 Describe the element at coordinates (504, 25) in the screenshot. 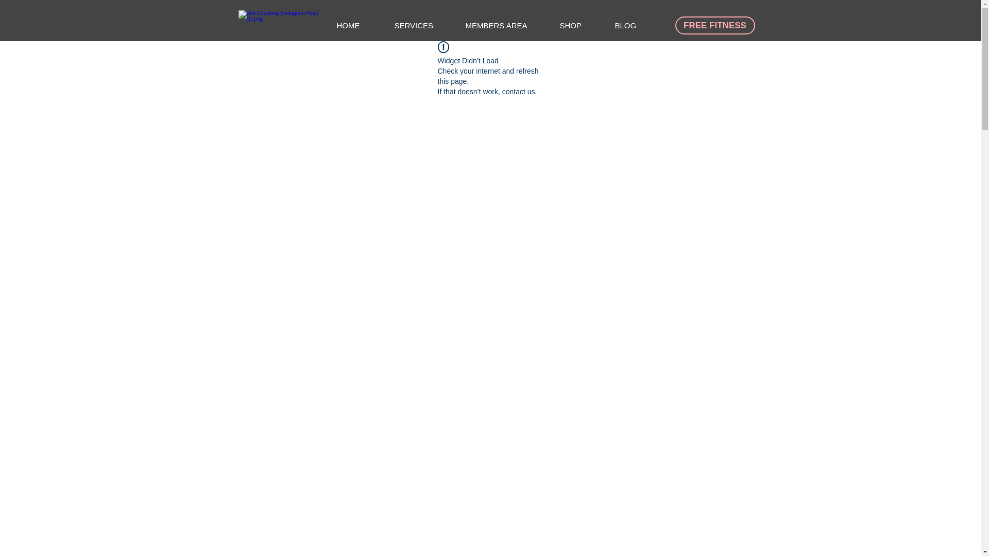

I see `MEMBERS AREA` at that location.